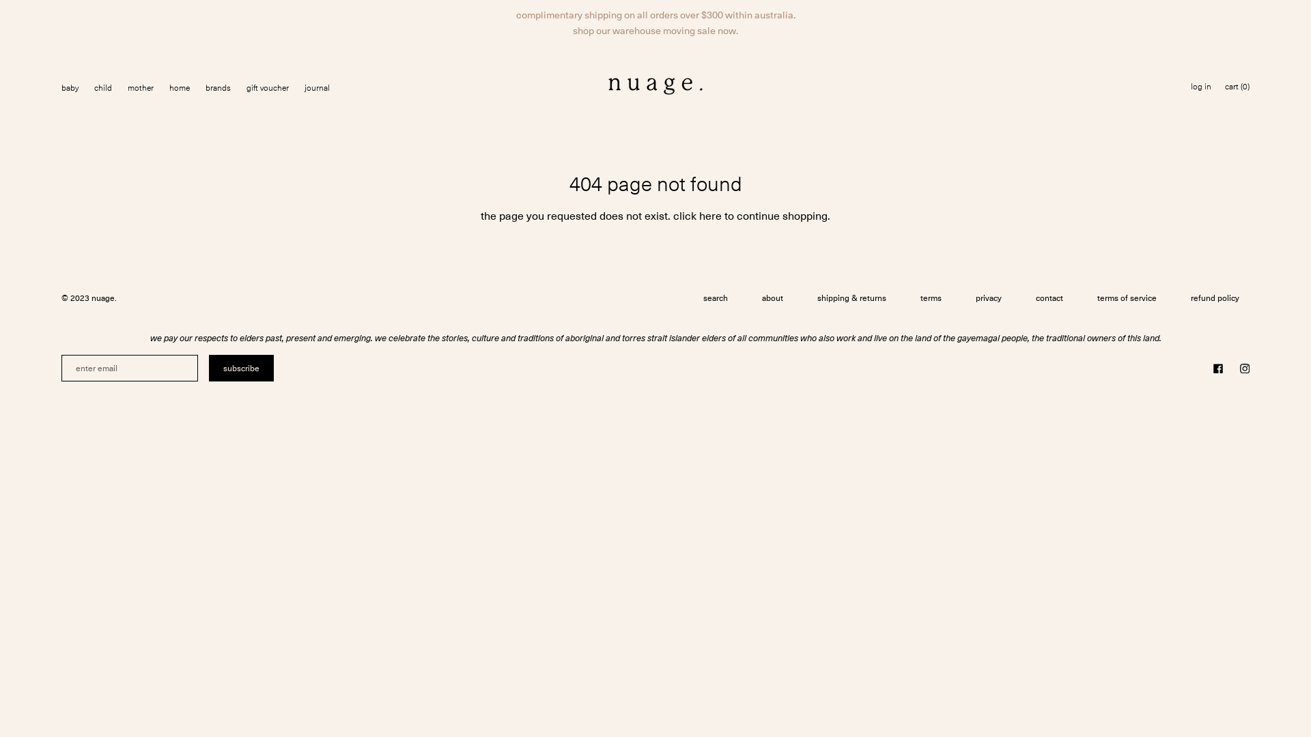 This screenshot has width=1311, height=737. What do you see at coordinates (1201, 87) in the screenshot?
I see `log in` at bounding box center [1201, 87].